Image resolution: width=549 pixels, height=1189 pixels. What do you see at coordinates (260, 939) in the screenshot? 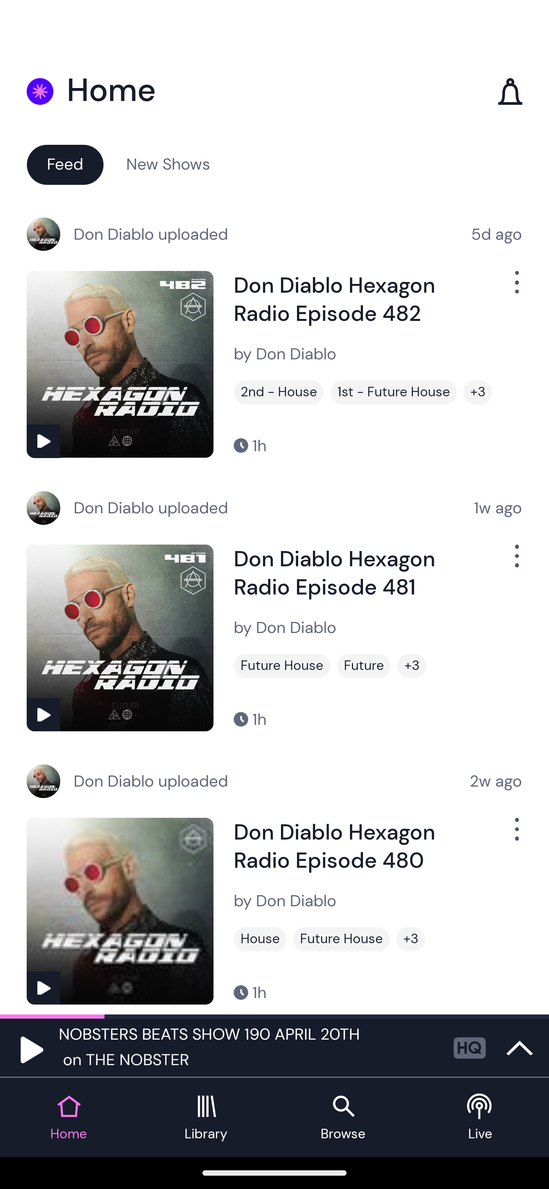
I see `House` at bounding box center [260, 939].